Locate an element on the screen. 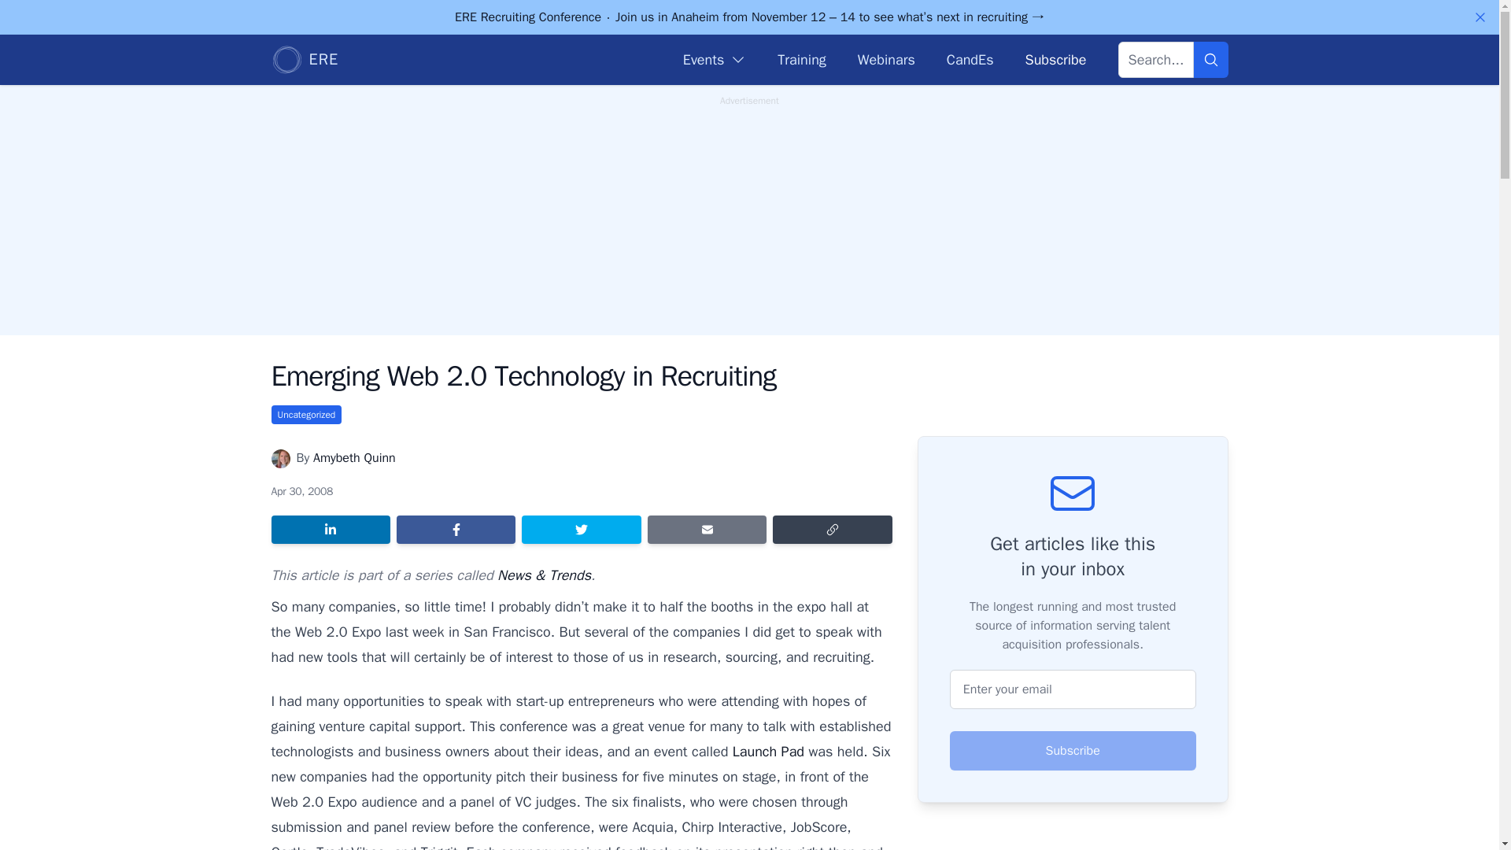  CandEs is located at coordinates (970, 59).